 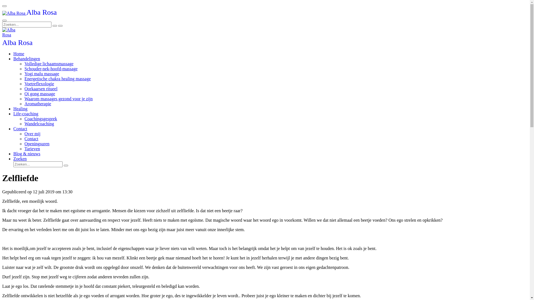 What do you see at coordinates (38, 104) in the screenshot?
I see `Aromatherapie` at bounding box center [38, 104].